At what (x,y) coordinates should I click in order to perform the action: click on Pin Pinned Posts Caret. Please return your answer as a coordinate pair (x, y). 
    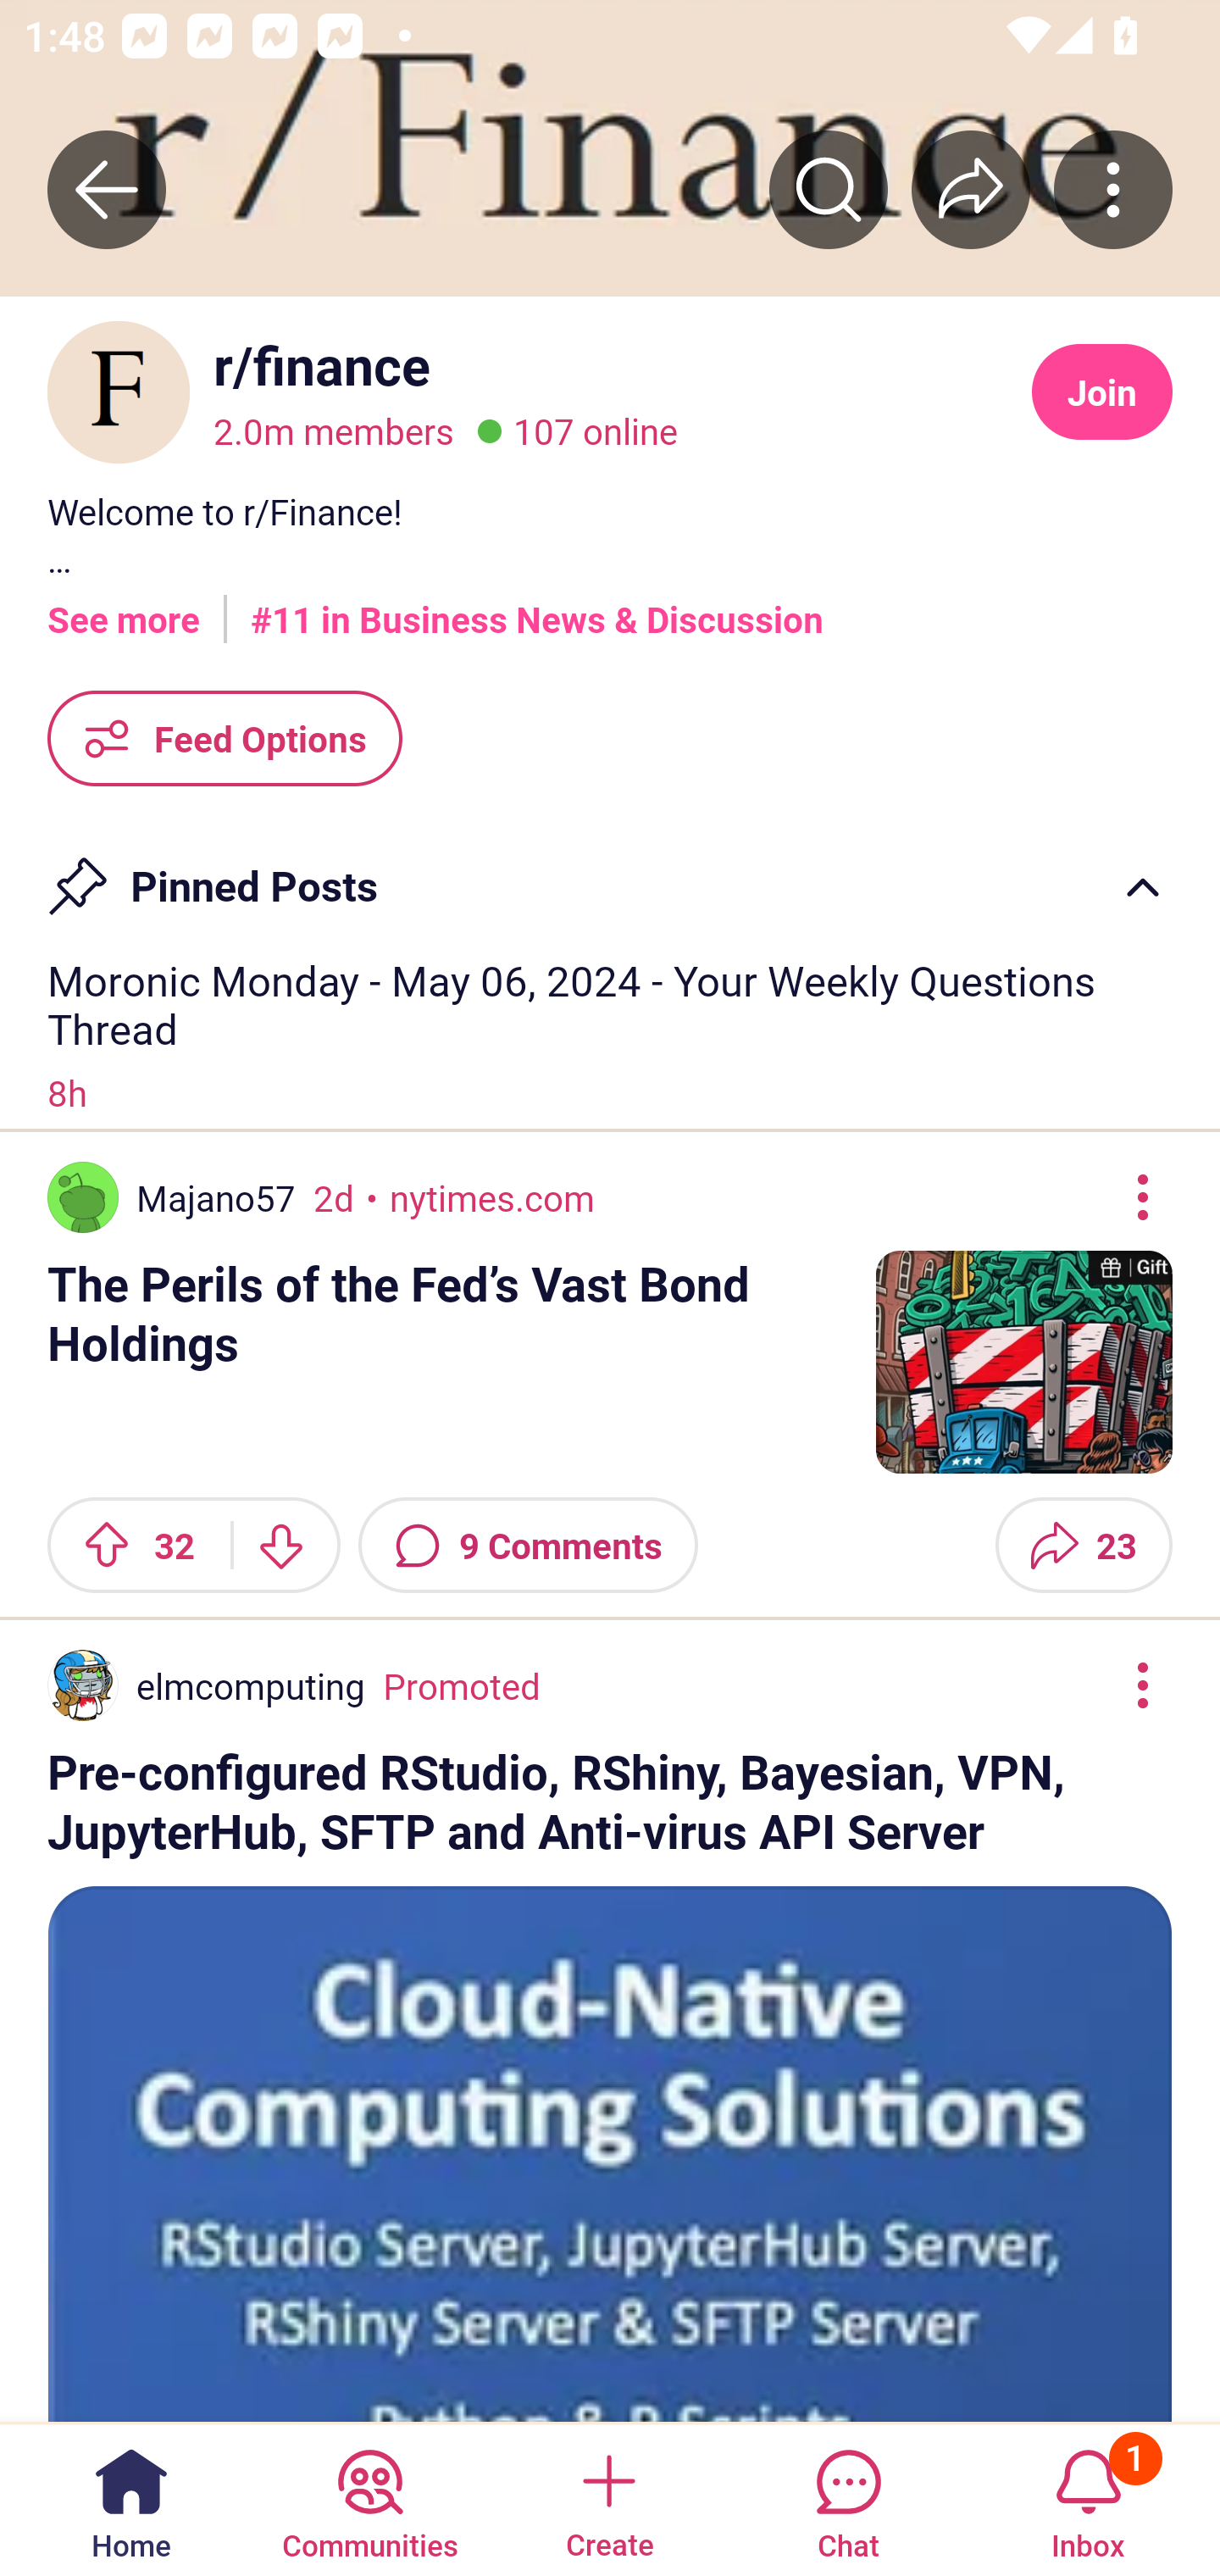
    Looking at the image, I should click on (610, 874).